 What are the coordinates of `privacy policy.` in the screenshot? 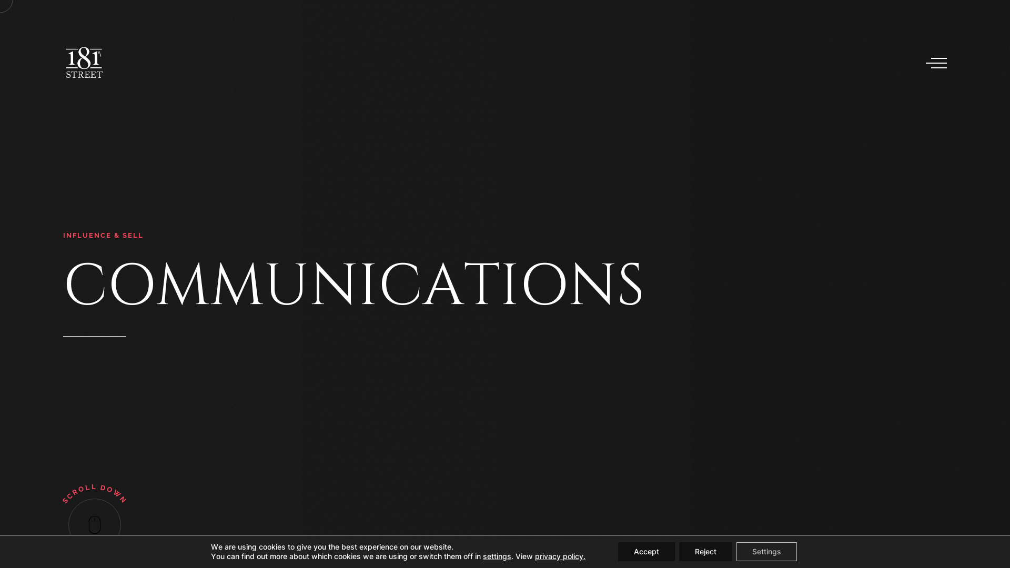 It's located at (560, 556).